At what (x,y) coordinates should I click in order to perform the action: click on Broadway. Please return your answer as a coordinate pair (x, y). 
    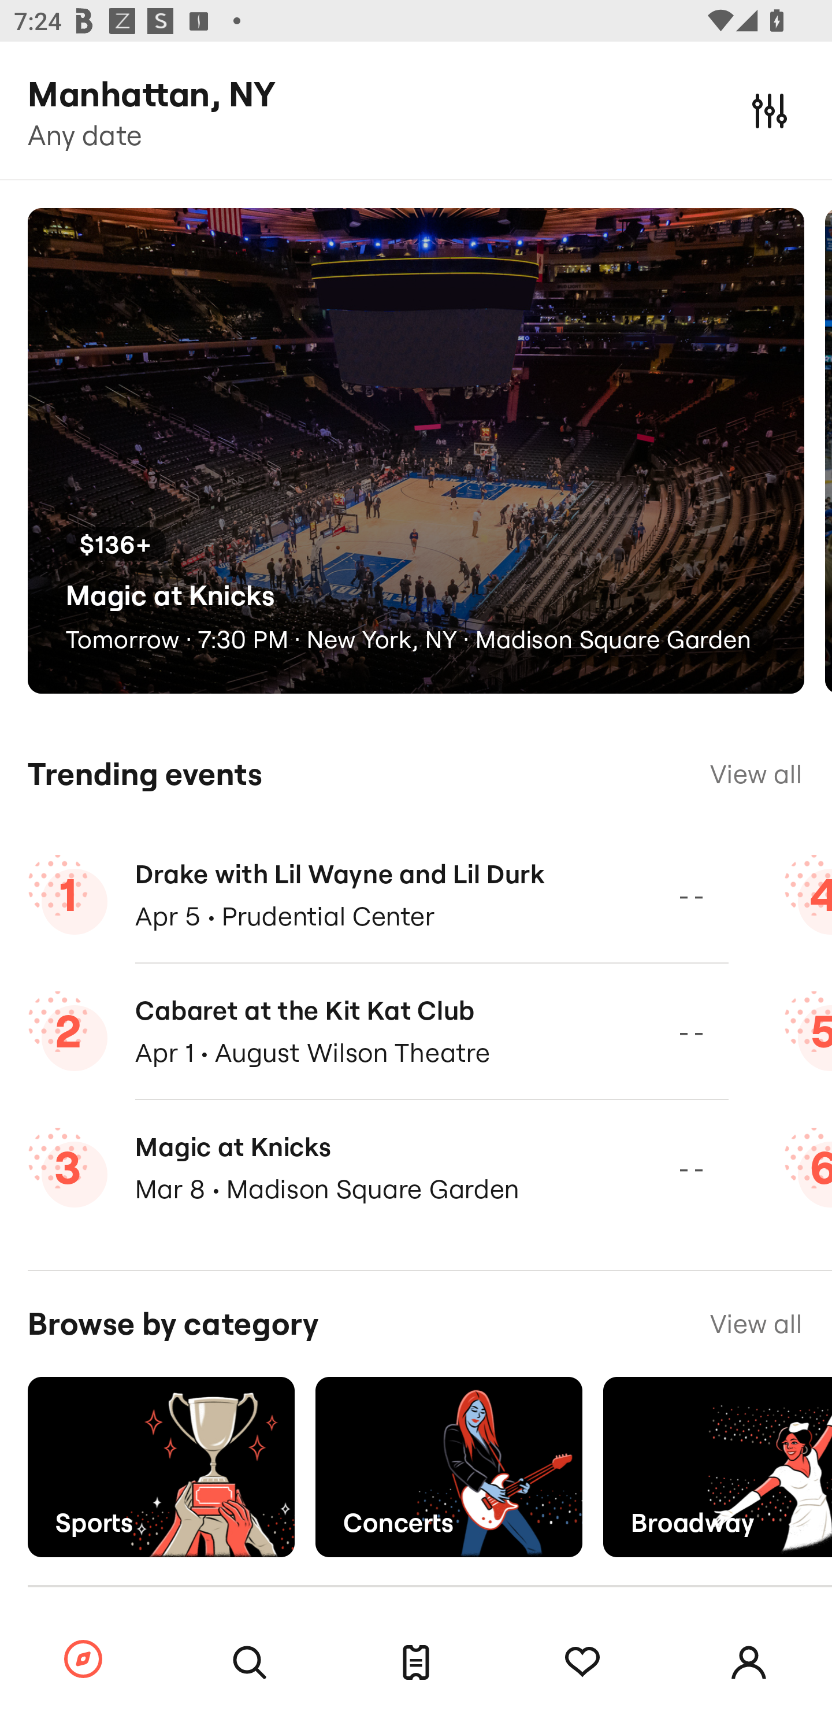
    Looking at the image, I should click on (718, 1467).